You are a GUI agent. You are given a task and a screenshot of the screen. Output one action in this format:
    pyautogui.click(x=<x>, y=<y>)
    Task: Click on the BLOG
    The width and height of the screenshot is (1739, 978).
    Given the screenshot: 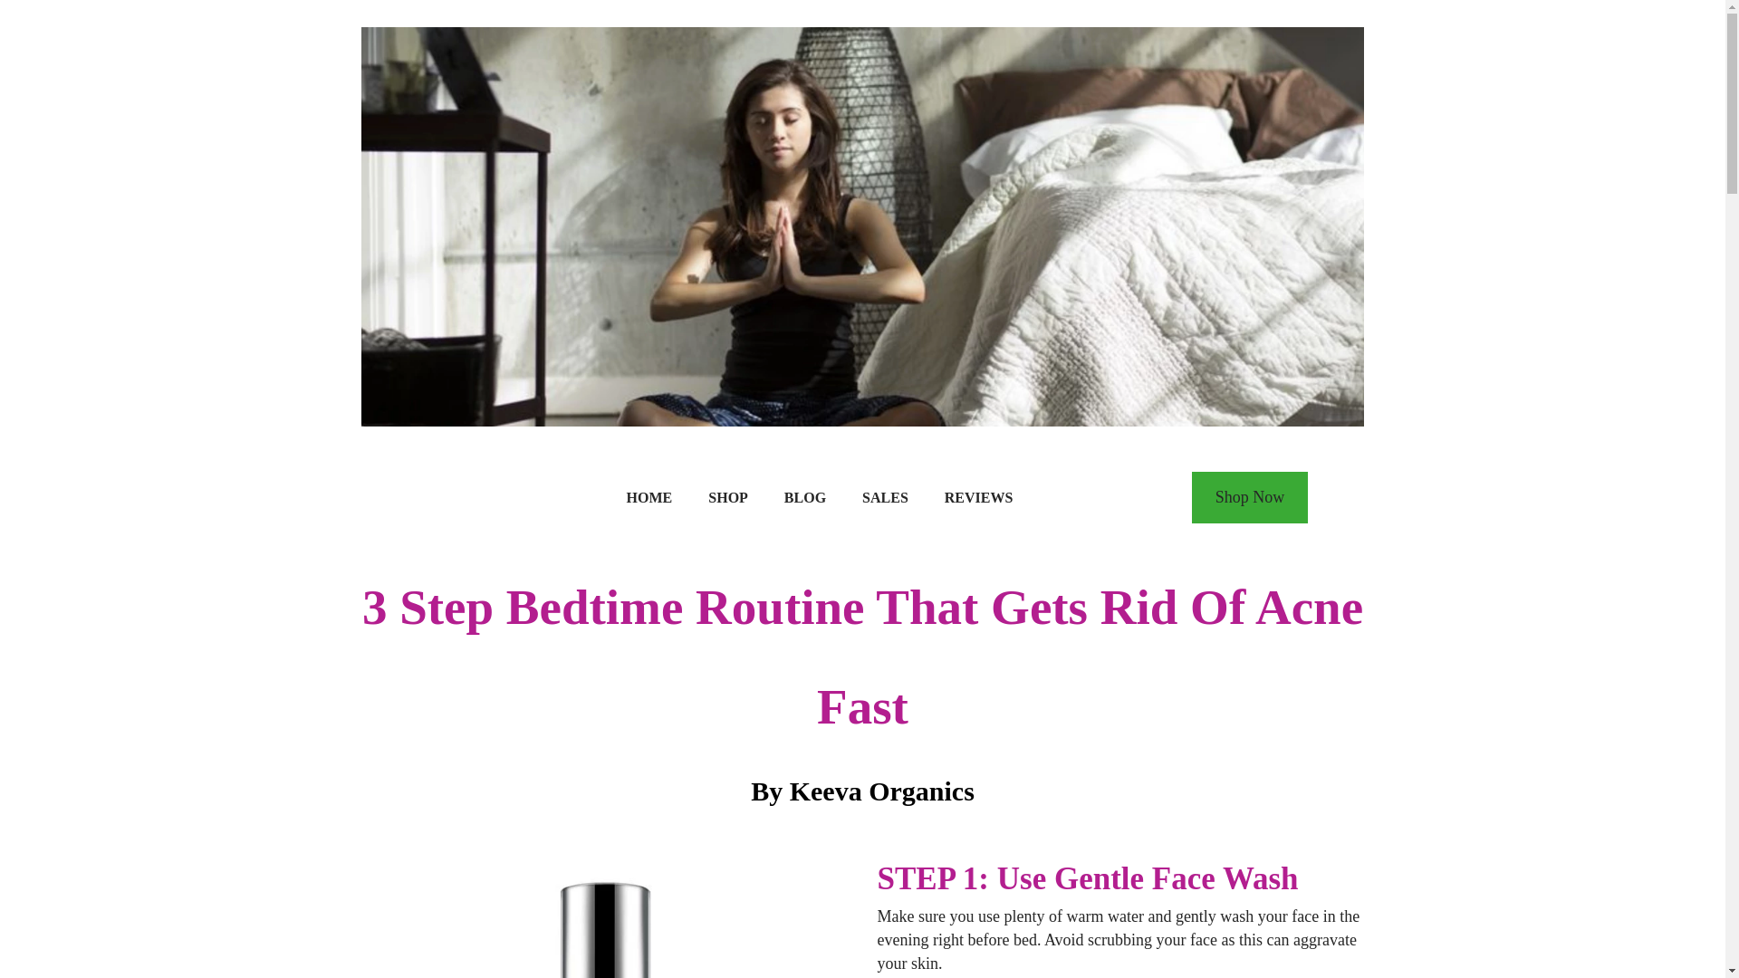 What is the action you would take?
    pyautogui.click(x=804, y=498)
    